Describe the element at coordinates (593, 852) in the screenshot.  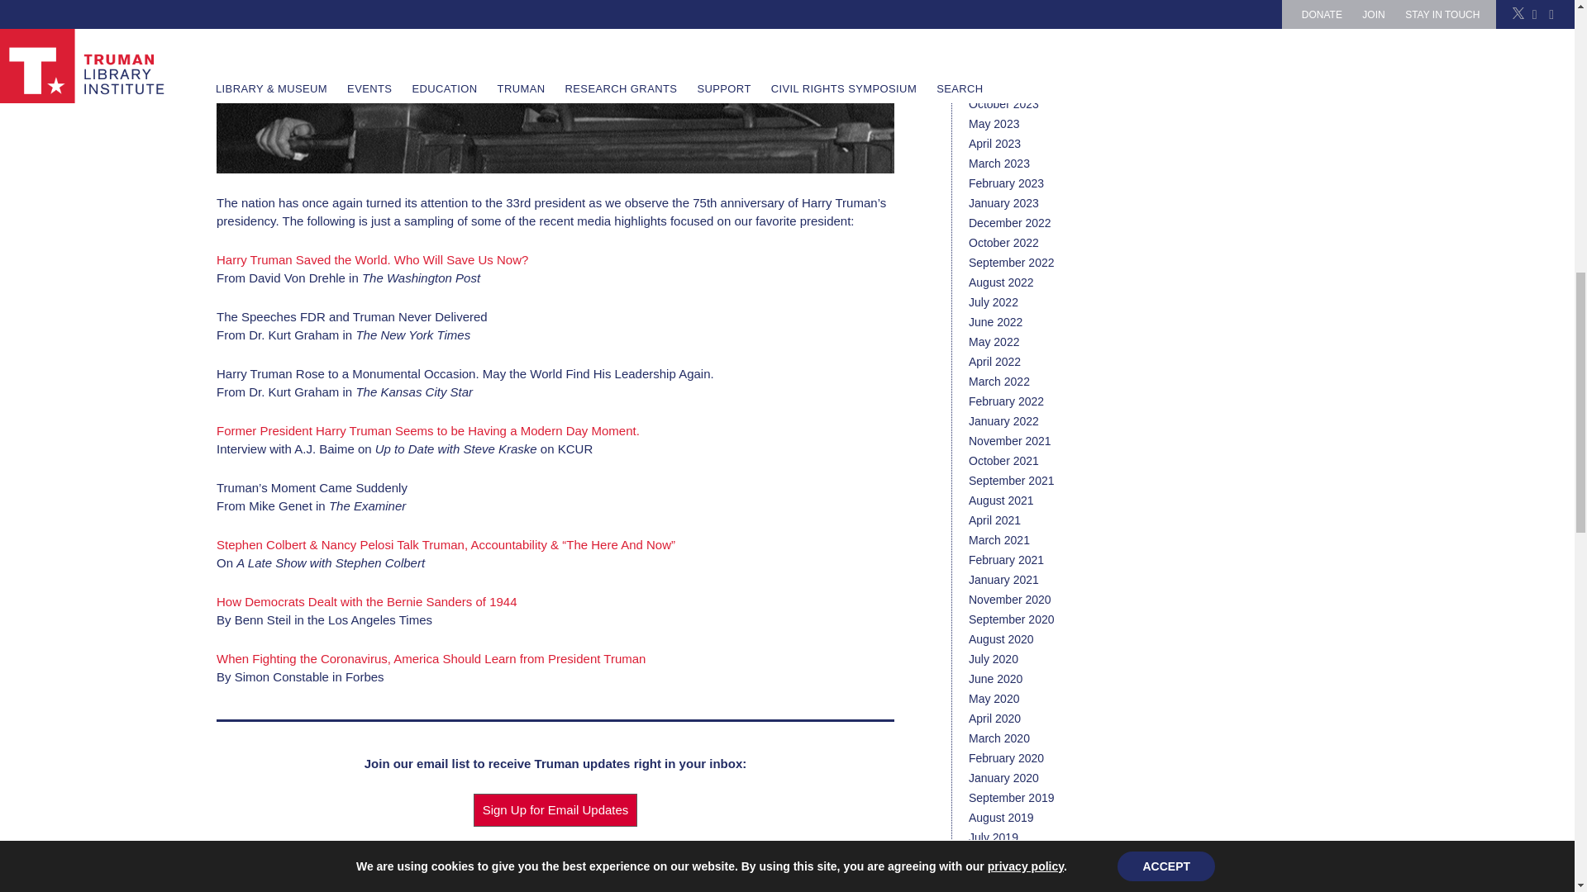
I see `Email to a Friend` at that location.